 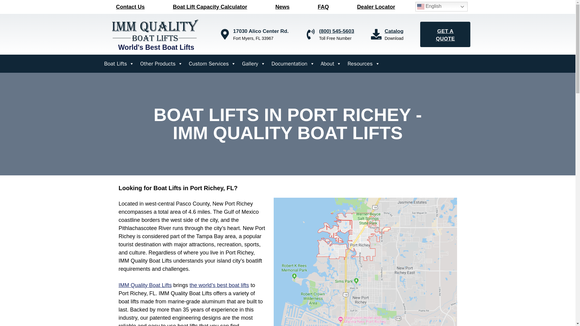 I want to click on GET A QUOTE, so click(x=445, y=34).